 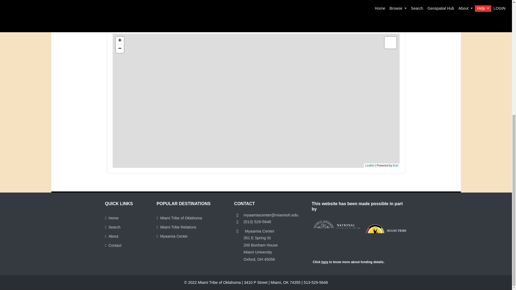 I want to click on Layers, so click(x=390, y=43).